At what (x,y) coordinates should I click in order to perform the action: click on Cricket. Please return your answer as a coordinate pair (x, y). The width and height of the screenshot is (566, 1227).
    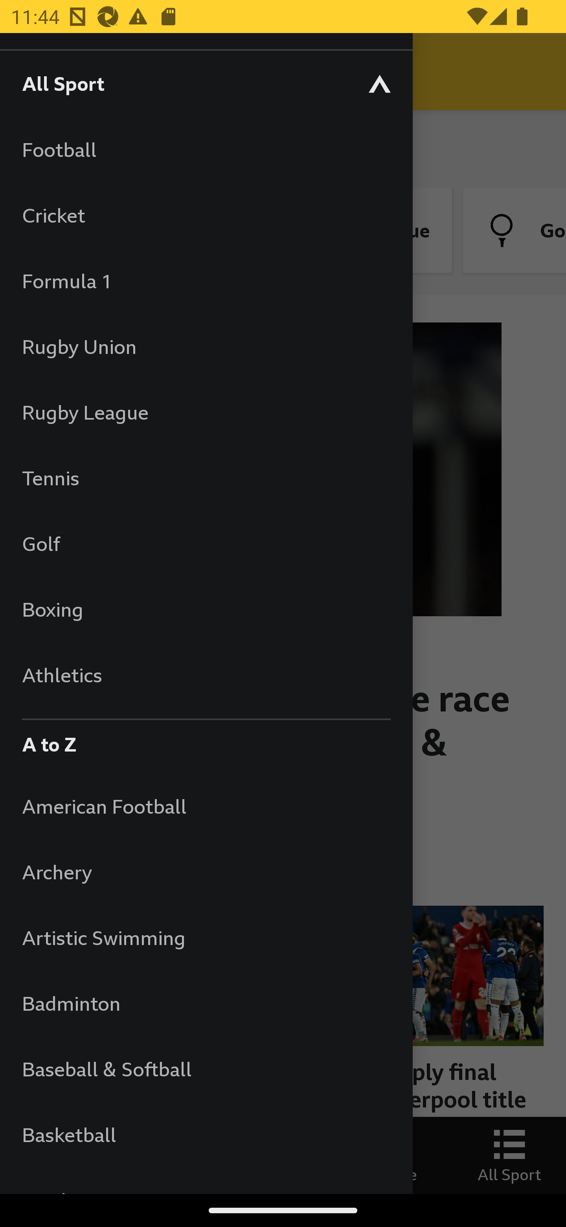
    Looking at the image, I should click on (206, 215).